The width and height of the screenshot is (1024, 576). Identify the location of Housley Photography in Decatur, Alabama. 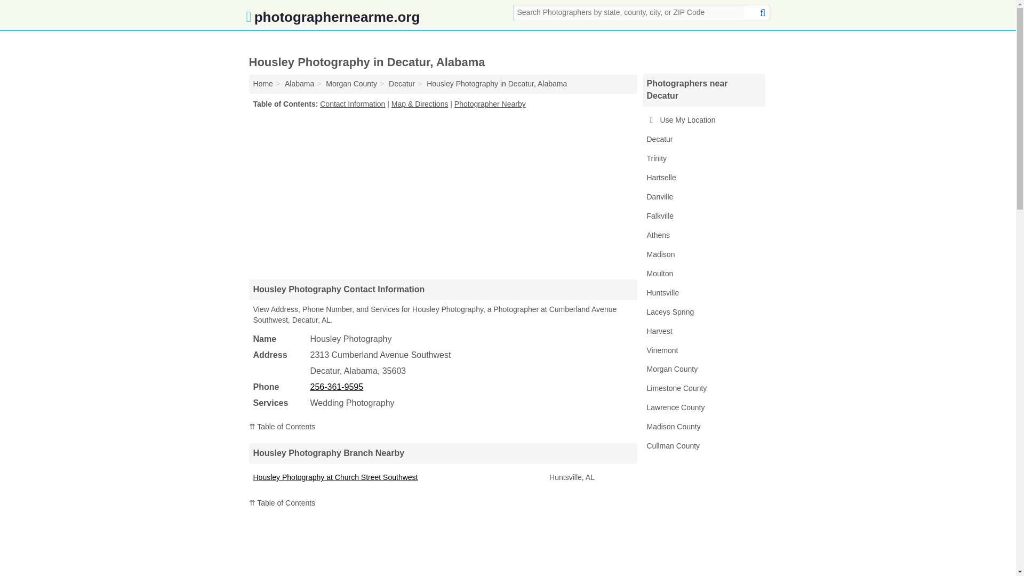
(497, 84).